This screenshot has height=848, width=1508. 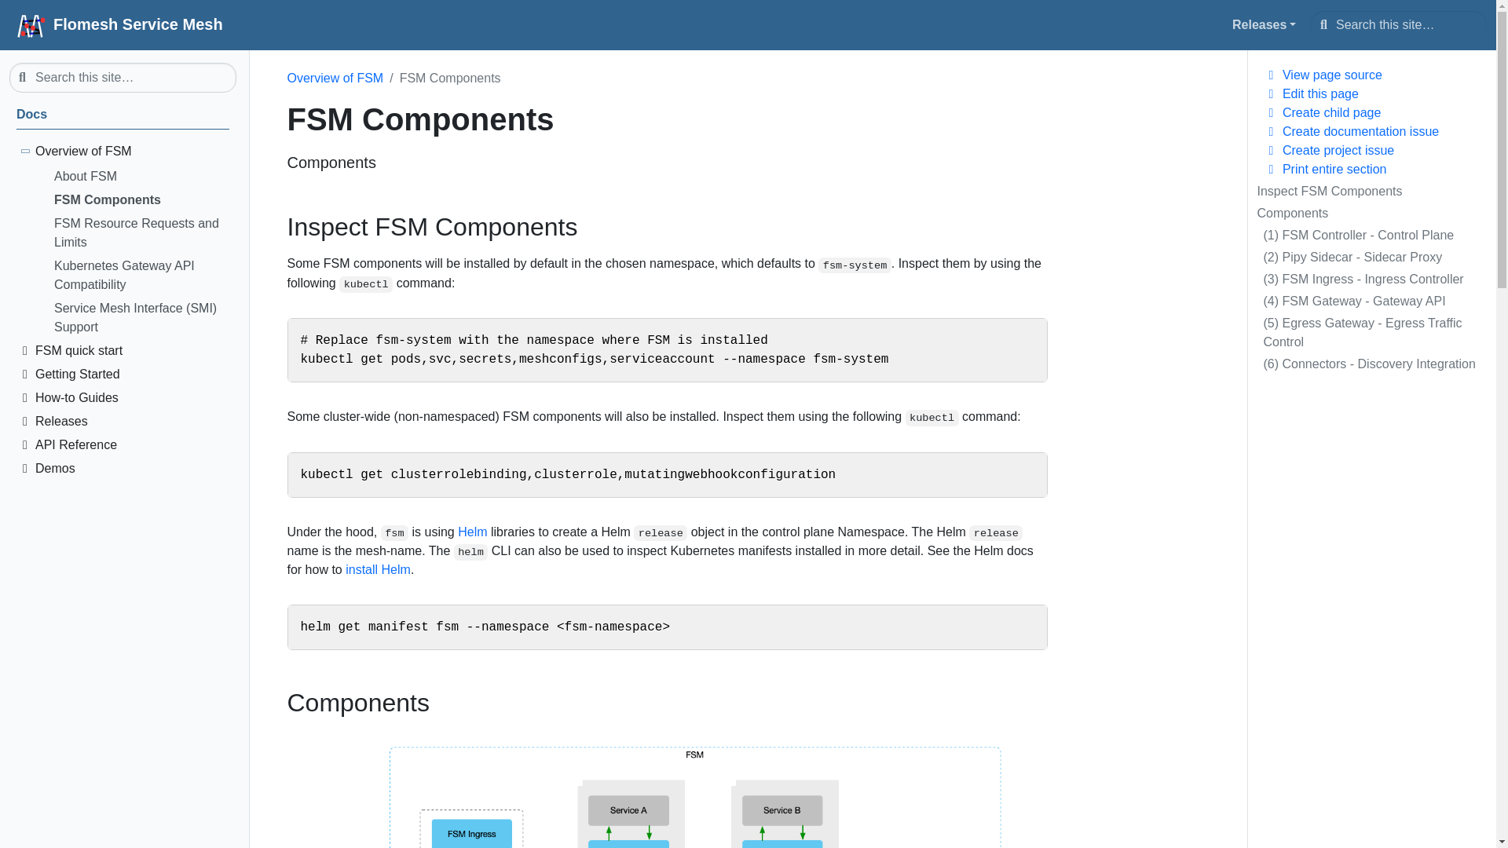 I want to click on How-to Guides, so click(x=132, y=400).